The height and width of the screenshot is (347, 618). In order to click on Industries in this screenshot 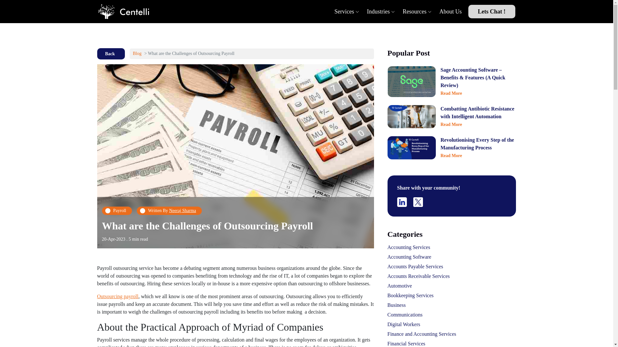, I will do `click(379, 12)`.